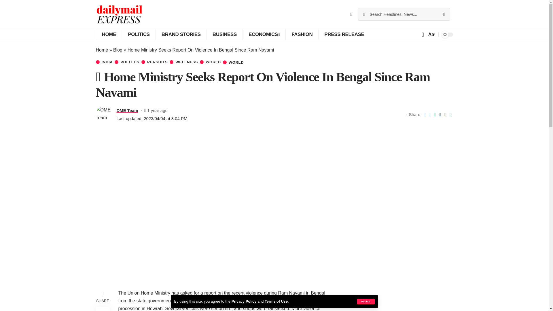 The width and height of the screenshot is (553, 311). I want to click on Daily Mail Express, so click(119, 14).